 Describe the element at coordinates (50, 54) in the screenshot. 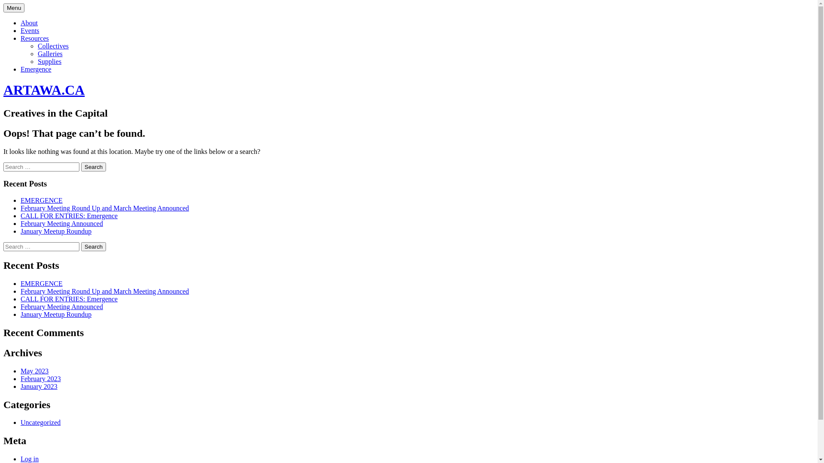

I see `Galleries` at that location.